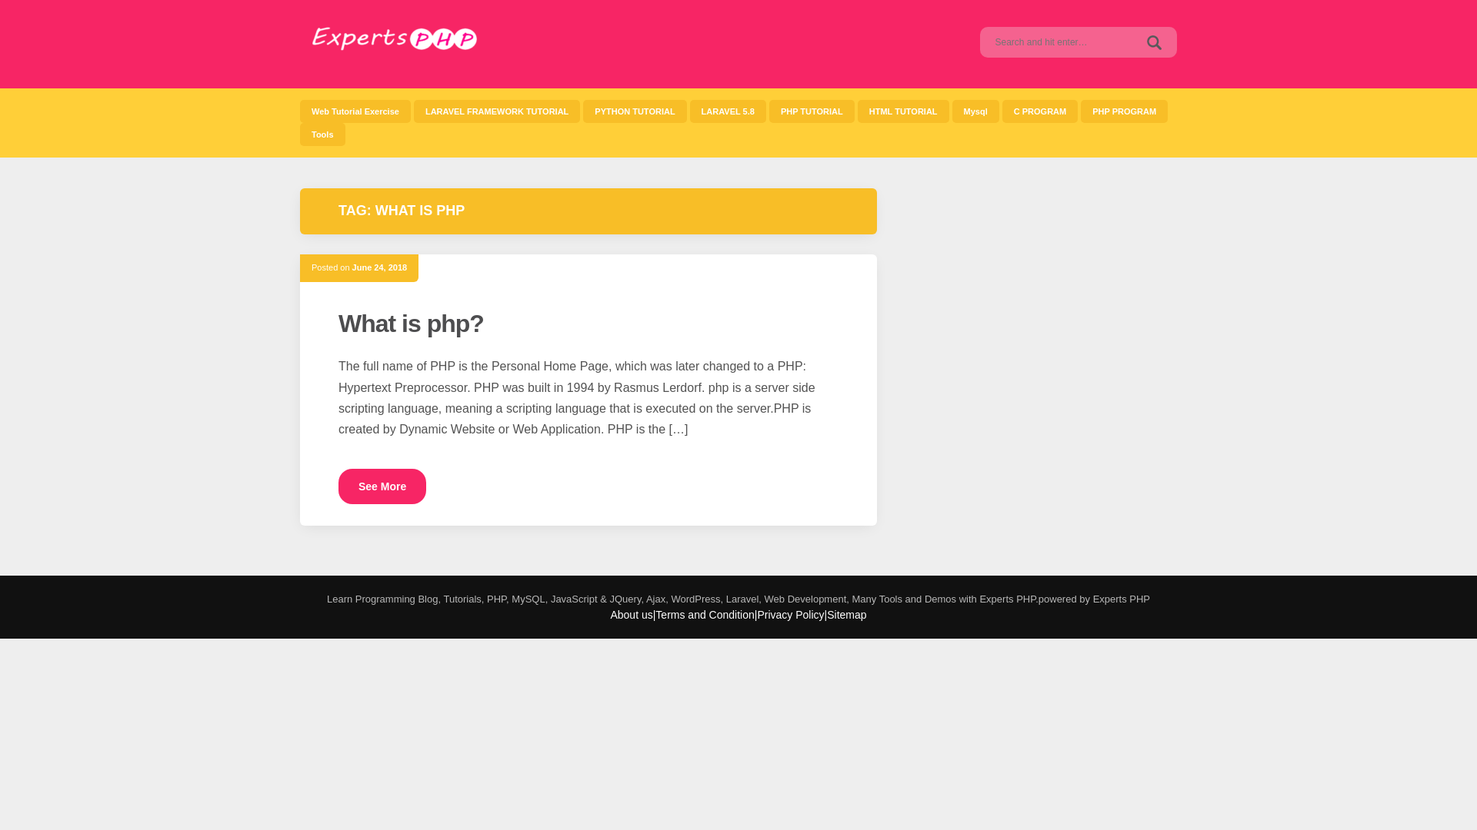 This screenshot has height=830, width=1477. What do you see at coordinates (411, 323) in the screenshot?
I see `What is php?` at bounding box center [411, 323].